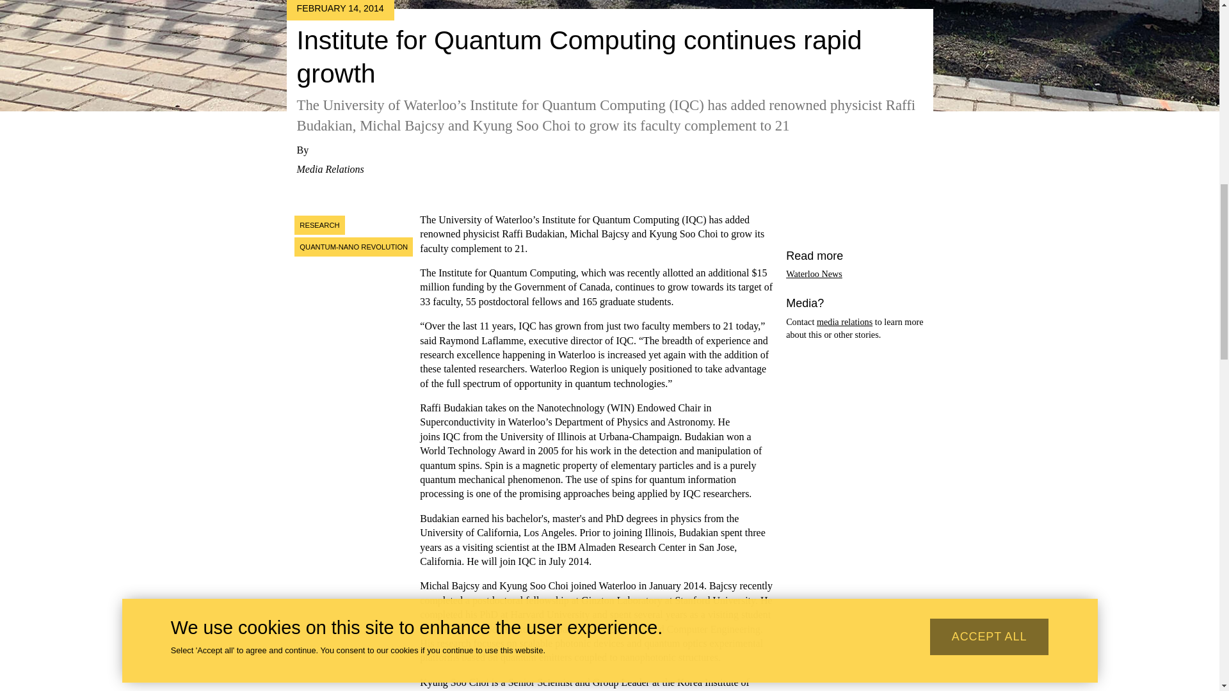  I want to click on RESEARCH, so click(319, 225).